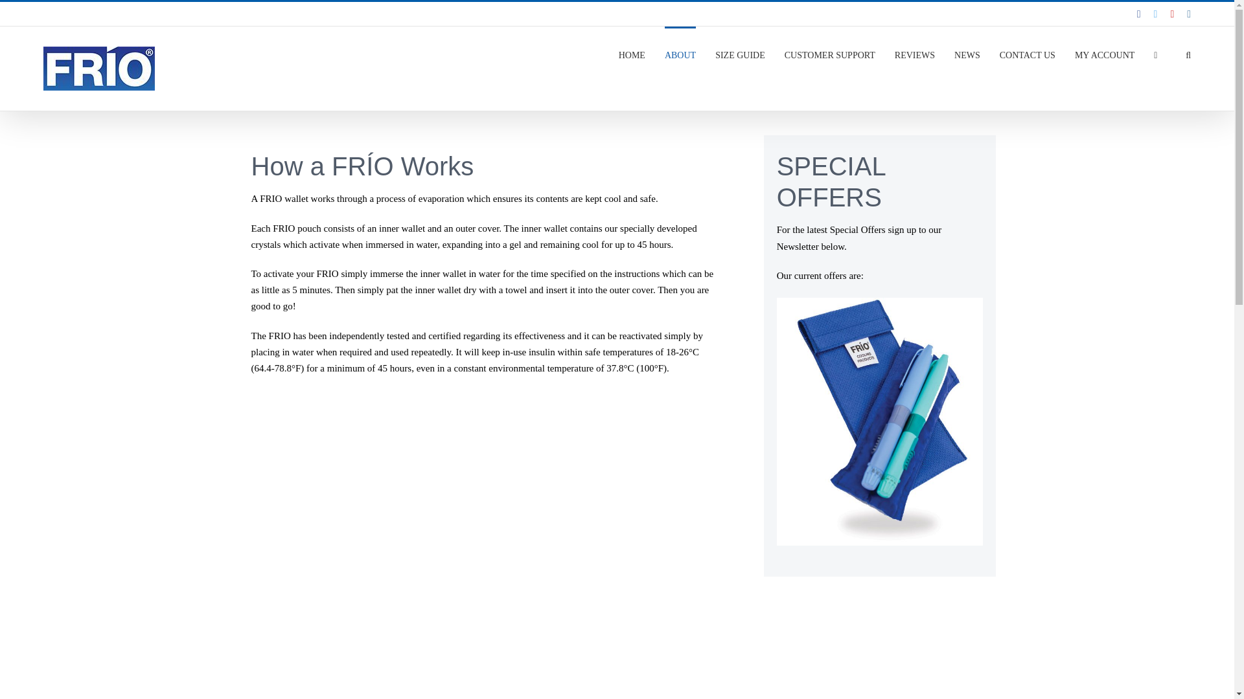 This screenshot has width=1244, height=699. What do you see at coordinates (740, 54) in the screenshot?
I see `SIZE GUIDE` at bounding box center [740, 54].